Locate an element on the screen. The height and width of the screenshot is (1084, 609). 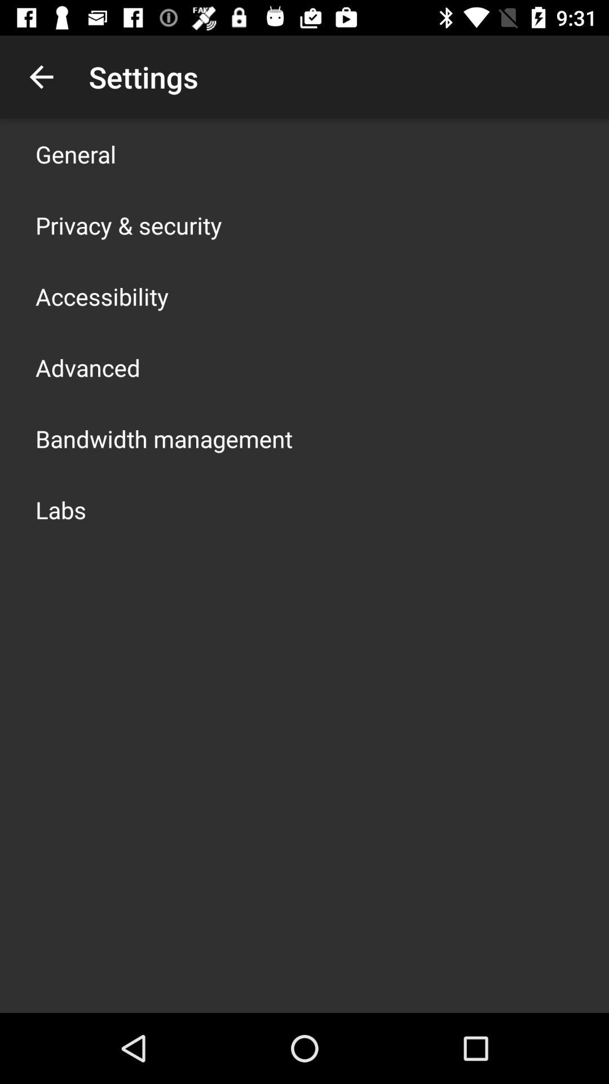
flip until accessibility app is located at coordinates (102, 296).